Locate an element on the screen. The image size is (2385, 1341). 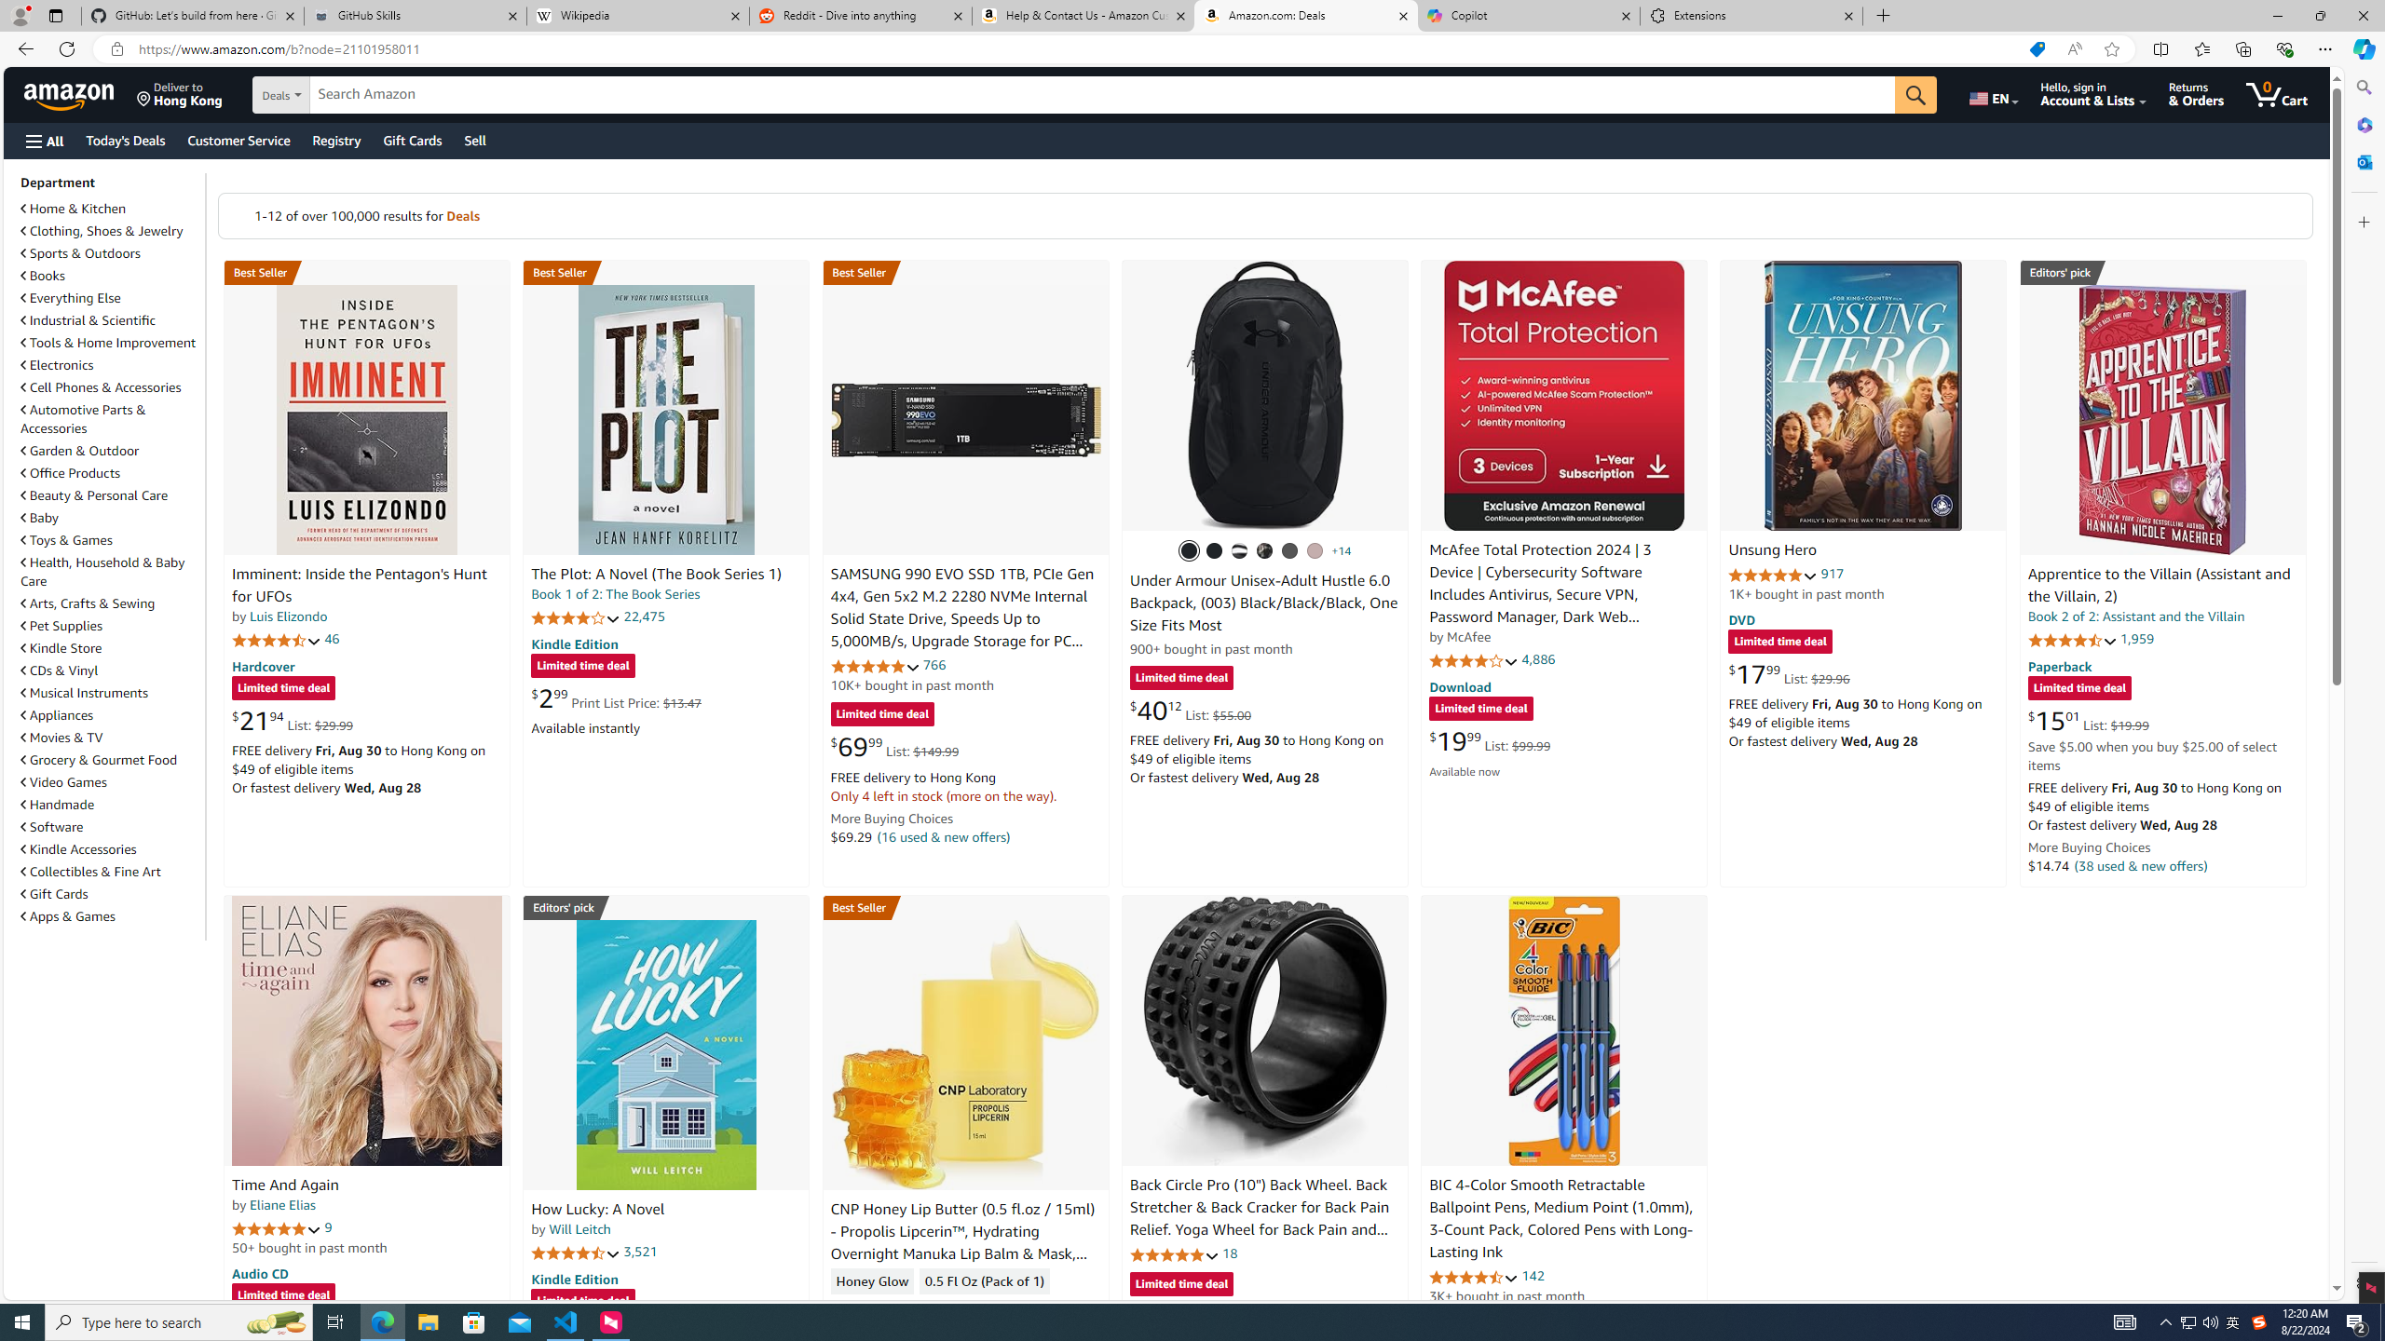
Luis Elizondo is located at coordinates (289, 616).